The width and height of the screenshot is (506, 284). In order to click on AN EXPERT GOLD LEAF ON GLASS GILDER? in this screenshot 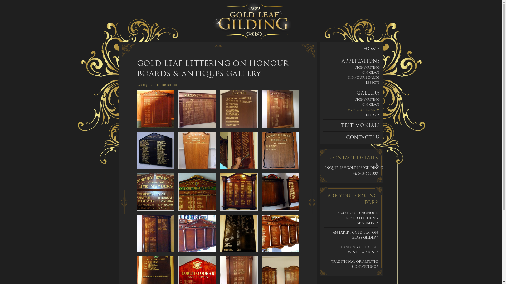, I will do `click(355, 235)`.